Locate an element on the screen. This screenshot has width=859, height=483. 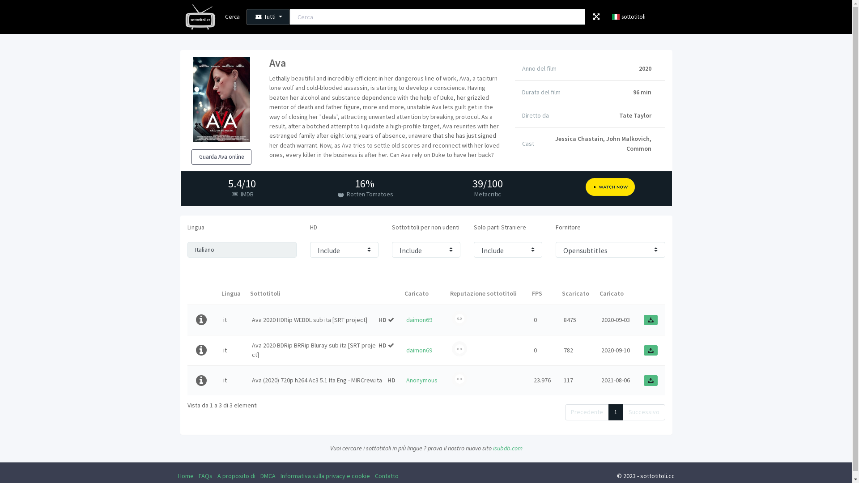
isubdb.com is located at coordinates (508, 448).